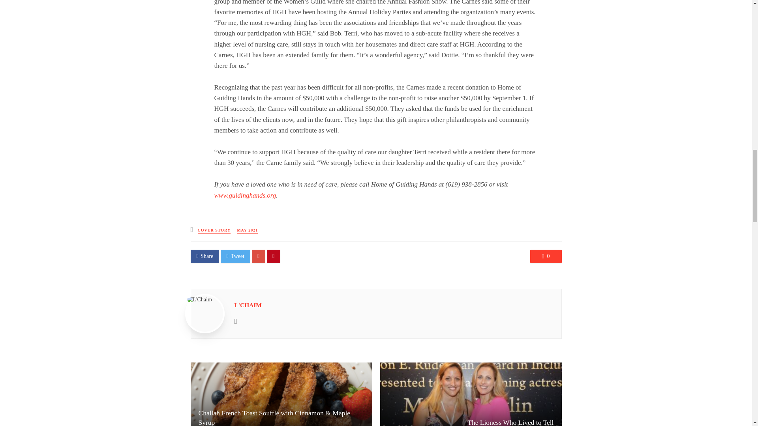  Describe the element at coordinates (235, 256) in the screenshot. I see `Tweet` at that location.